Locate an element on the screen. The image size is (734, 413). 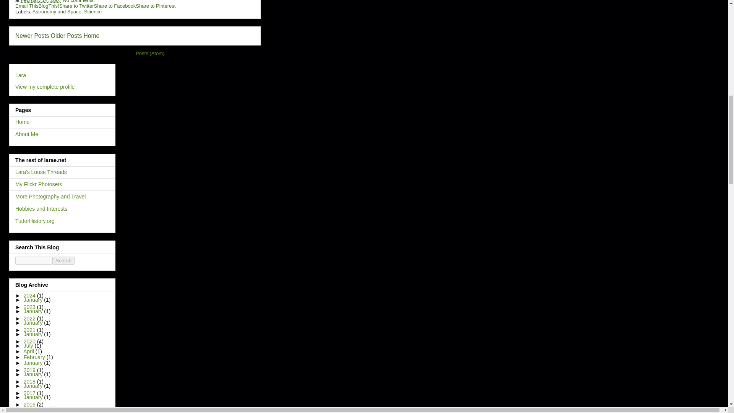
Older Posts is located at coordinates (66, 36).